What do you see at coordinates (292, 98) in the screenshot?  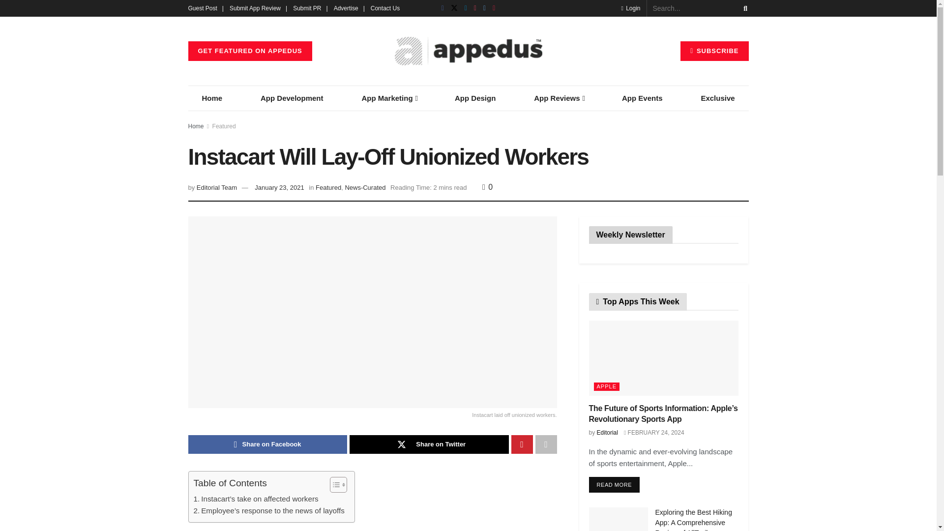 I see `App Development` at bounding box center [292, 98].